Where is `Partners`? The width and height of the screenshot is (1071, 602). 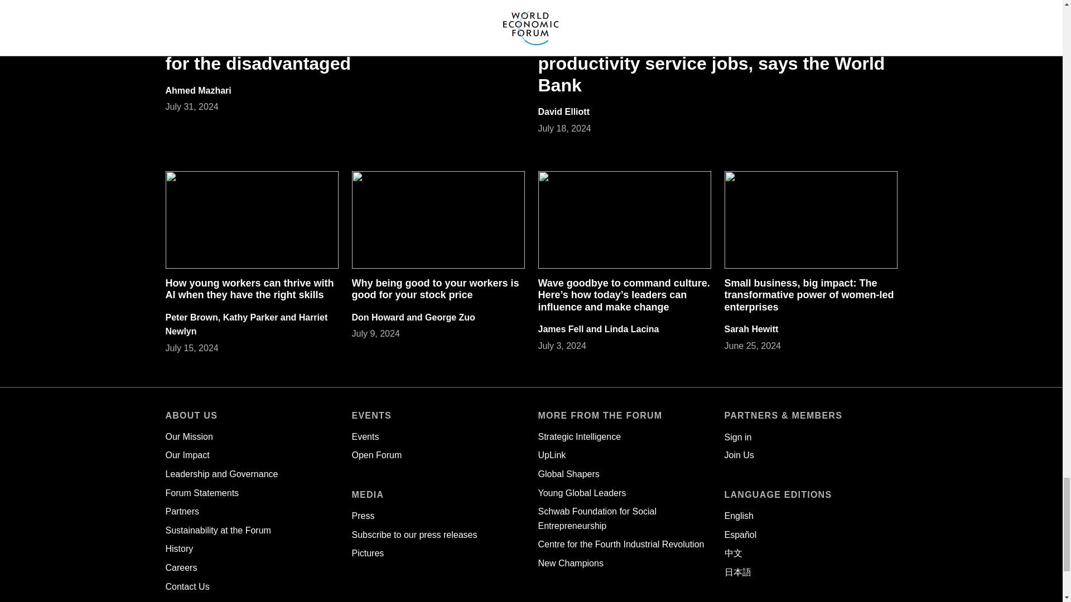 Partners is located at coordinates (181, 511).